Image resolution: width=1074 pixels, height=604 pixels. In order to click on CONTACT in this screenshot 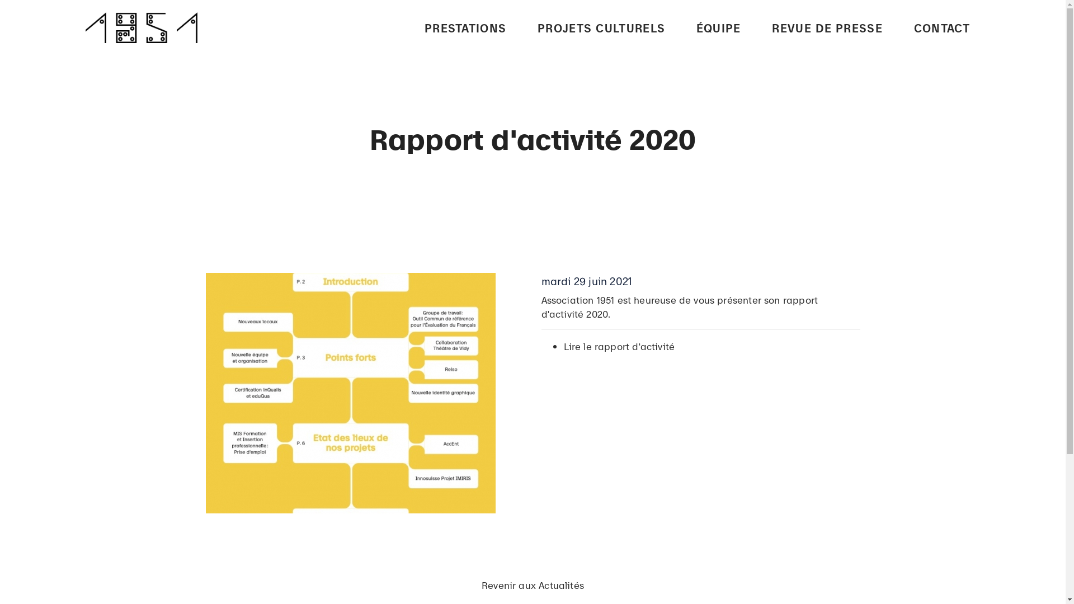, I will do `click(942, 27)`.